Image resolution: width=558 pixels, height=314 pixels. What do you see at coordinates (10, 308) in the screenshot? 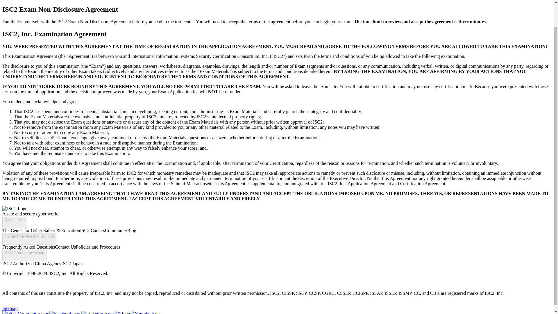
I see `Sitemap` at bounding box center [10, 308].